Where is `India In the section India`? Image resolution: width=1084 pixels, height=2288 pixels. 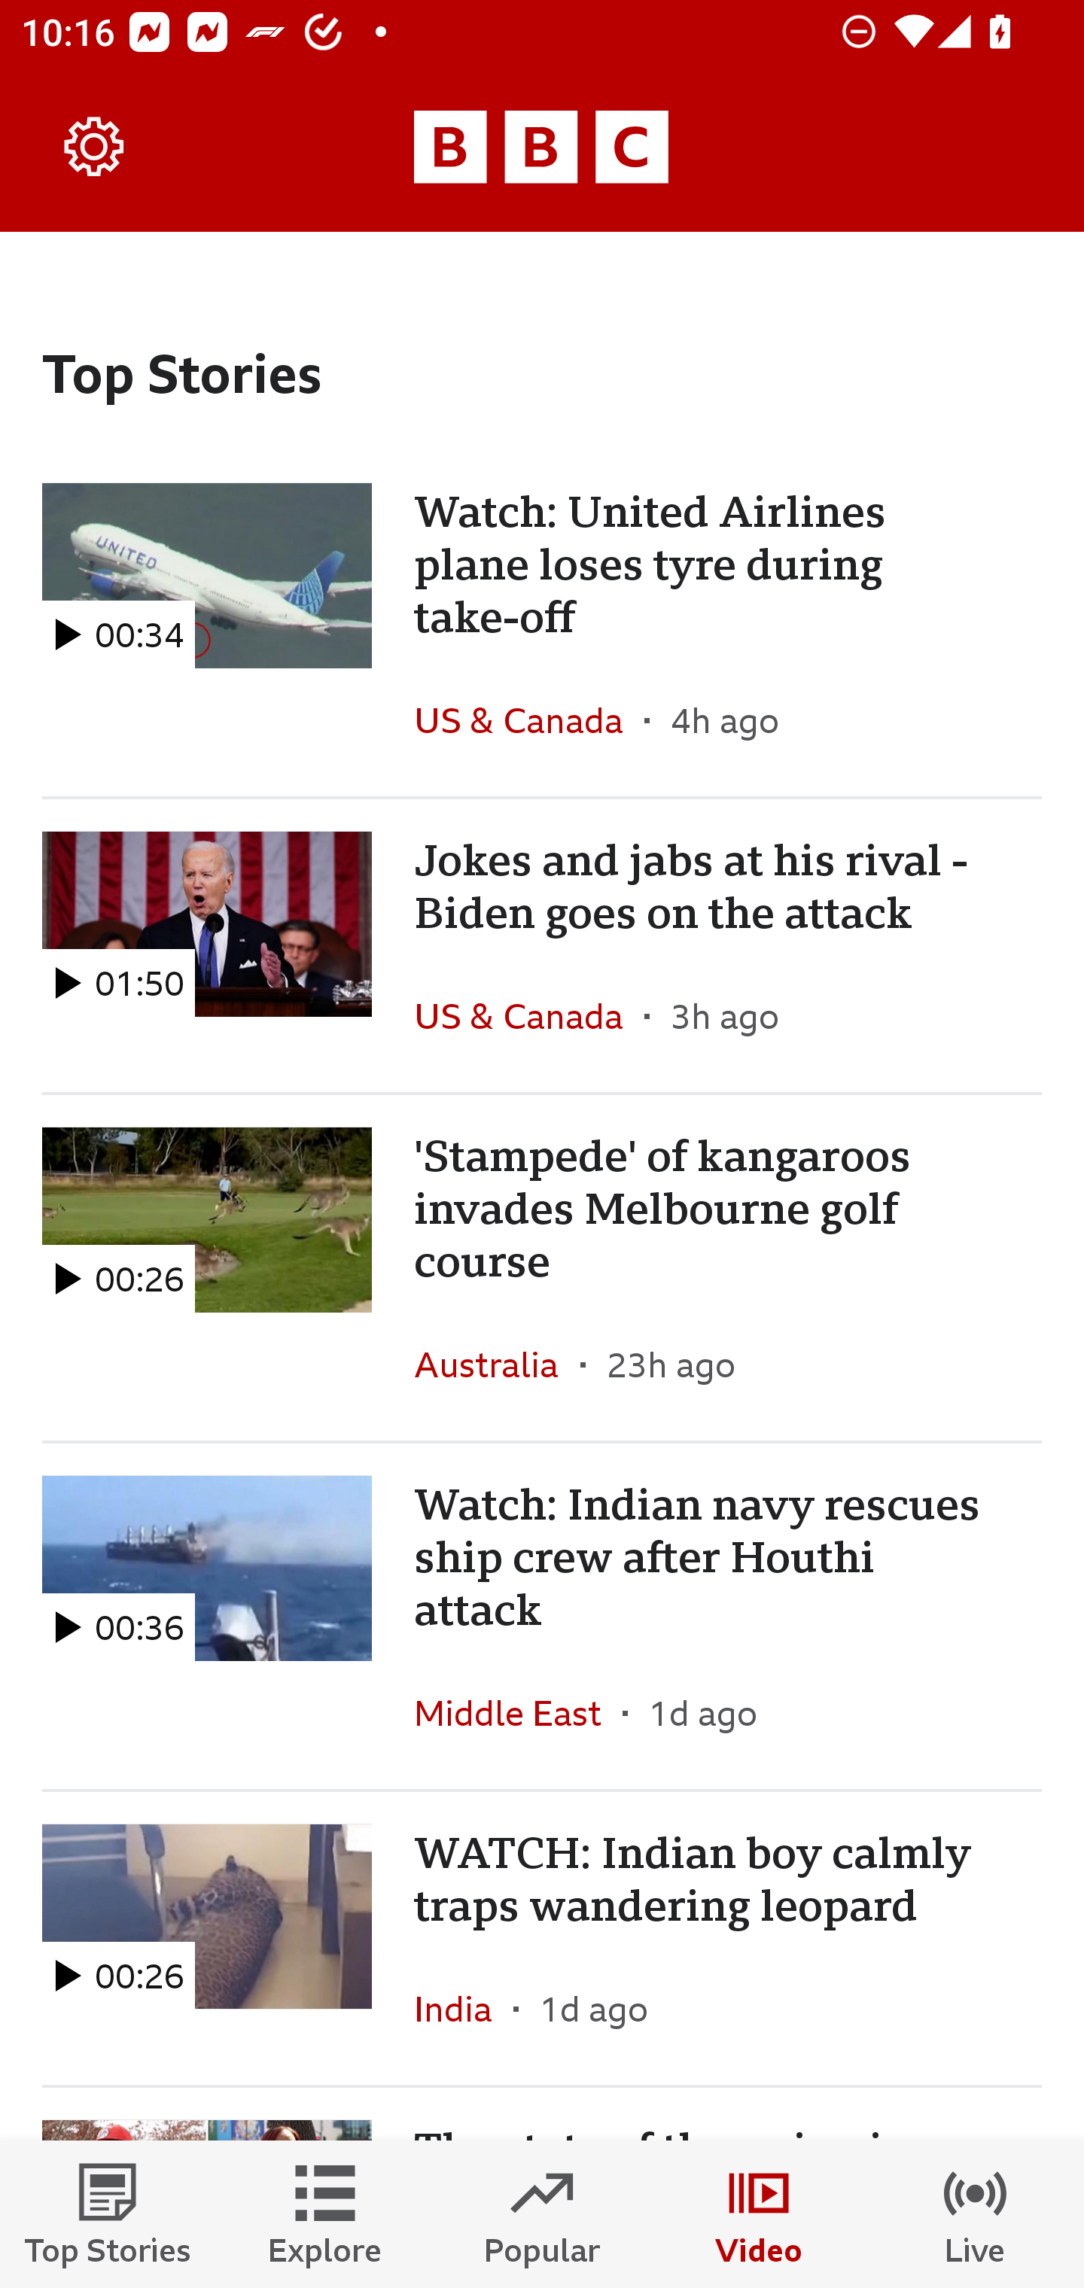 India In the section India is located at coordinates (464, 2008).